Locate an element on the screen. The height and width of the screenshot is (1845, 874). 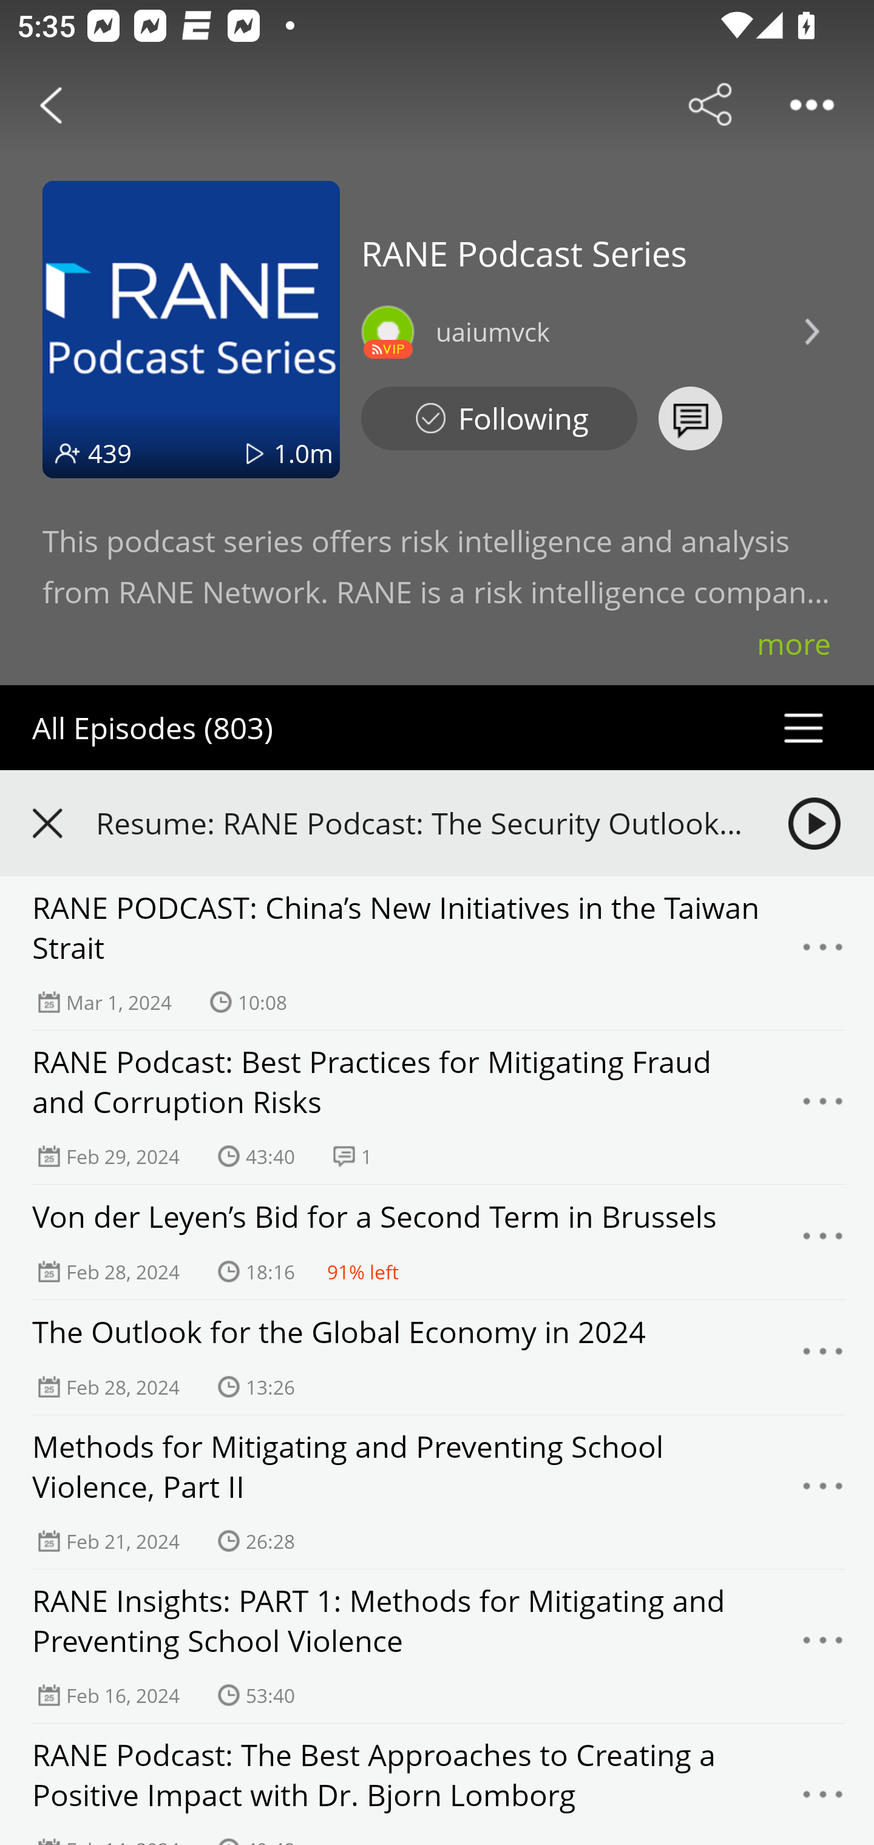
Menu is located at coordinates (823, 1242).